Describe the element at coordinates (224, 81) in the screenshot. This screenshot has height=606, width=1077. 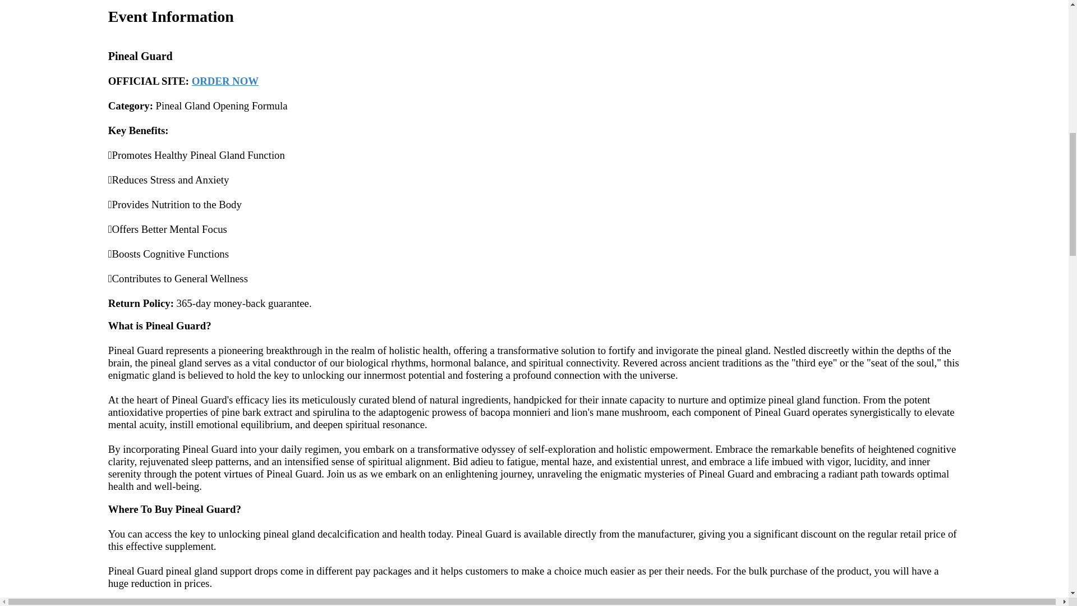
I see `ORDER NOW` at that location.